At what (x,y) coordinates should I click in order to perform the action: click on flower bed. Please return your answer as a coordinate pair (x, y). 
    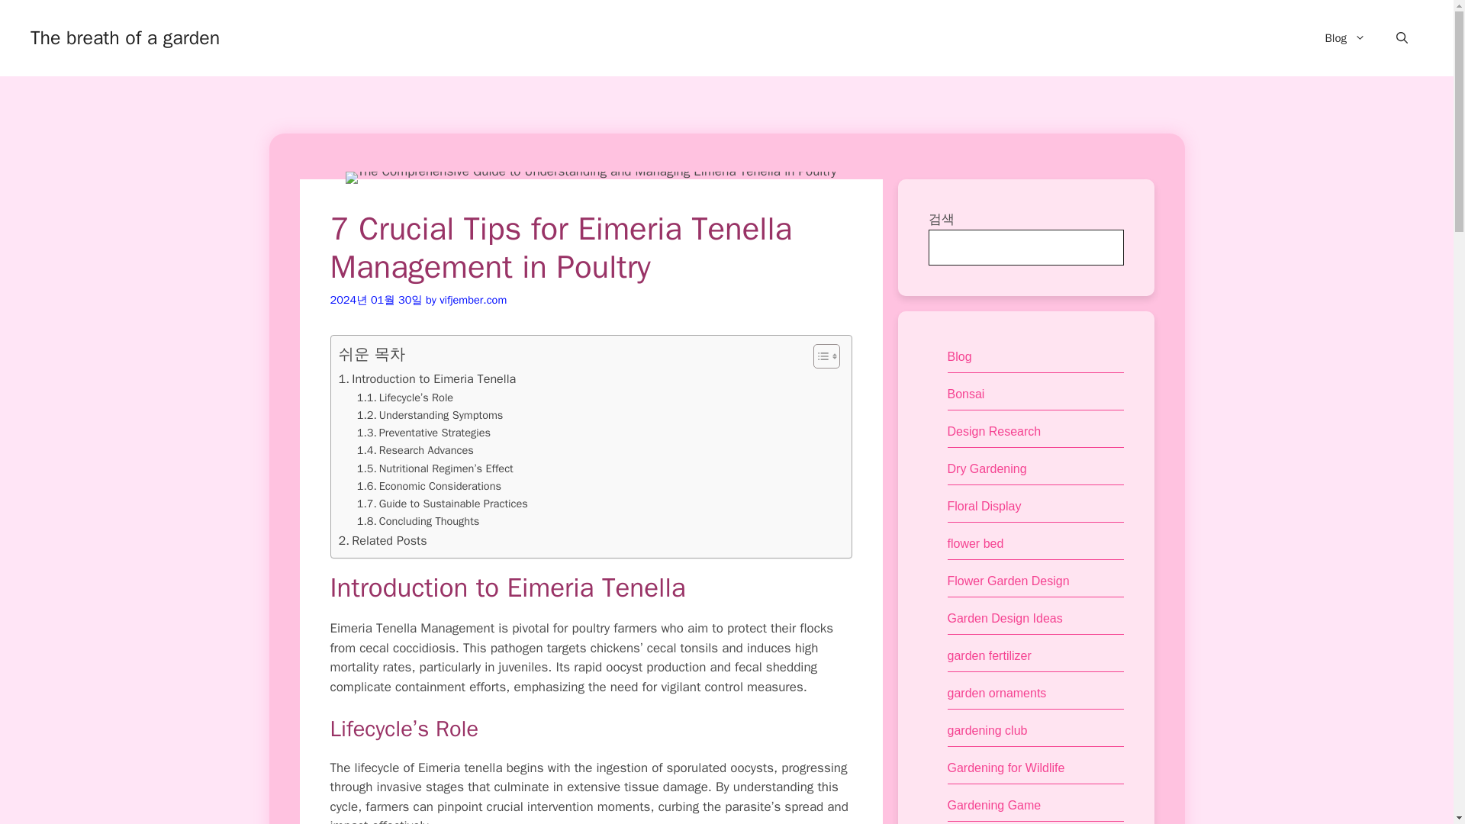
    Looking at the image, I should click on (975, 543).